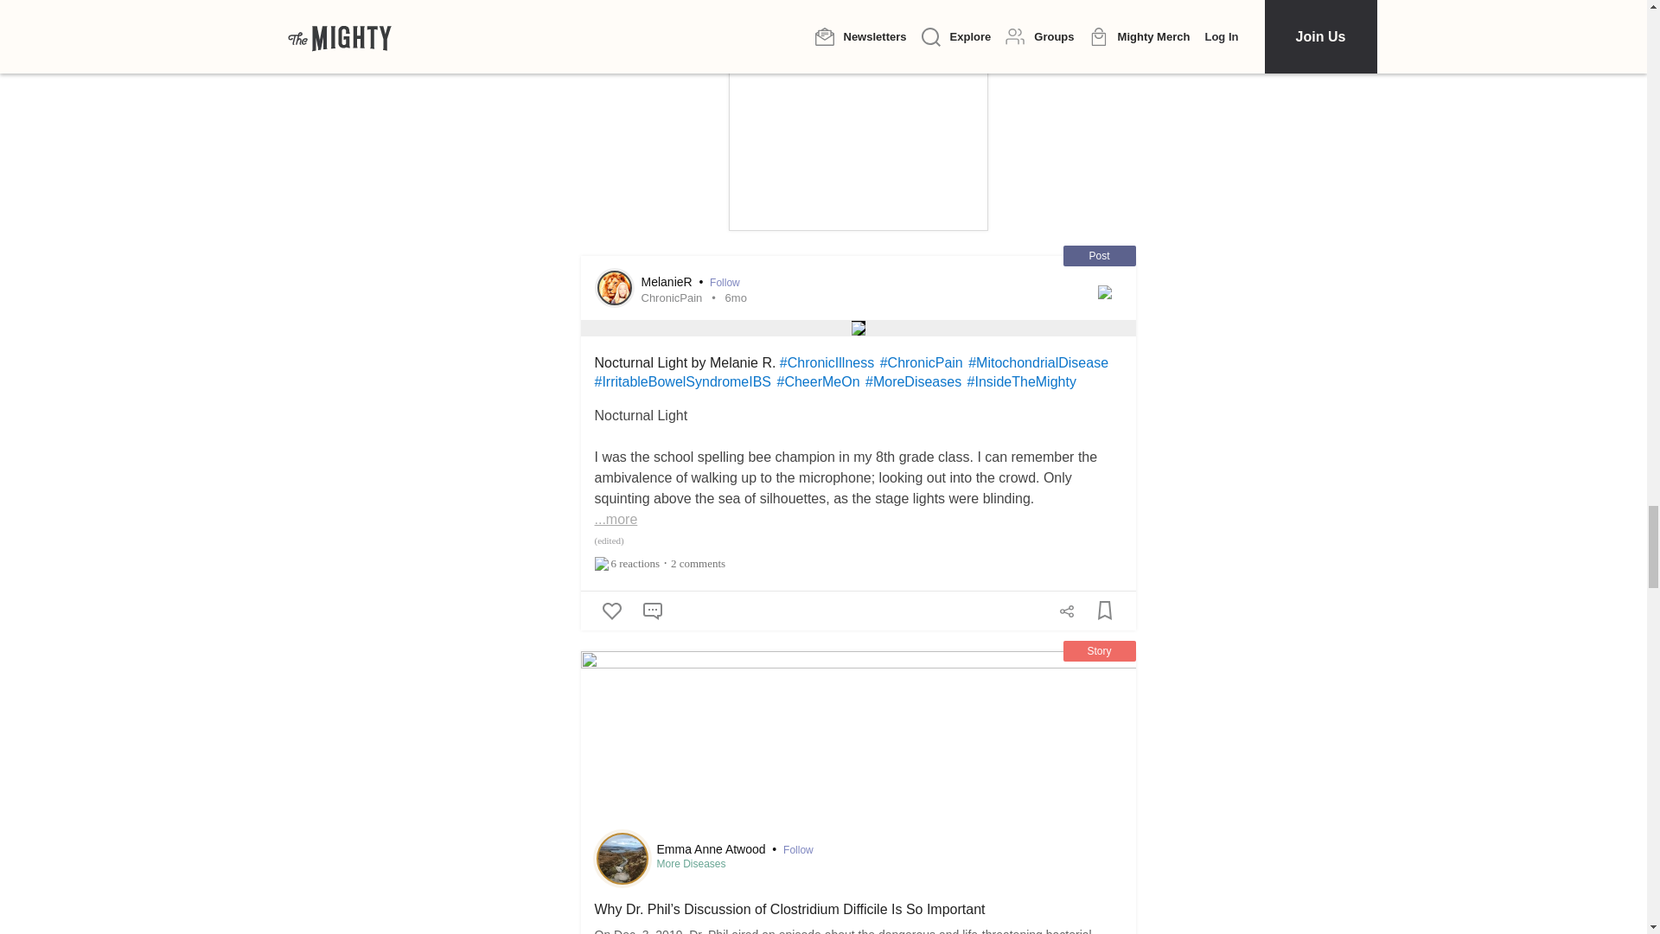  I want to click on Mitochondrial Disease, so click(1037, 363).